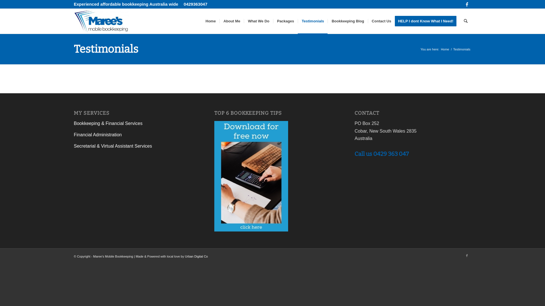  I want to click on Facebook, so click(467, 4).